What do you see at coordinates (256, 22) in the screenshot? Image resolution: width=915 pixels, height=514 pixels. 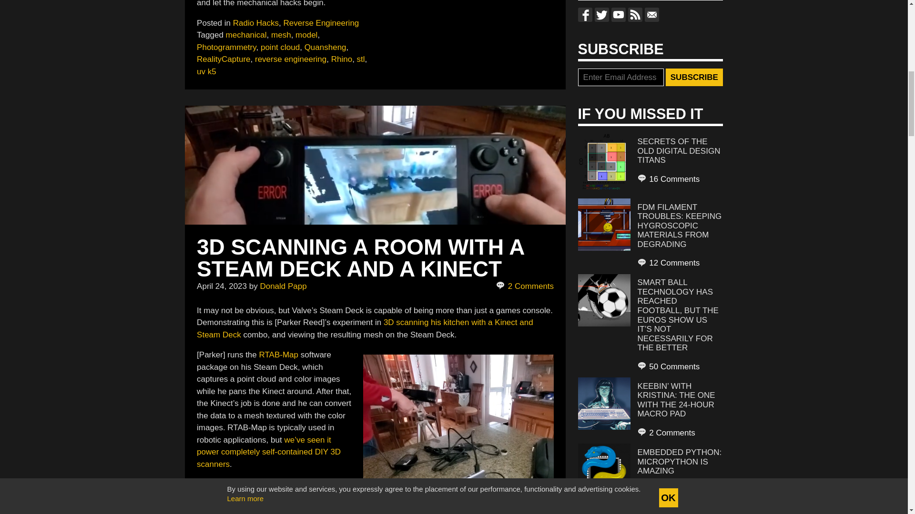 I see `Radio Hacks` at bounding box center [256, 22].